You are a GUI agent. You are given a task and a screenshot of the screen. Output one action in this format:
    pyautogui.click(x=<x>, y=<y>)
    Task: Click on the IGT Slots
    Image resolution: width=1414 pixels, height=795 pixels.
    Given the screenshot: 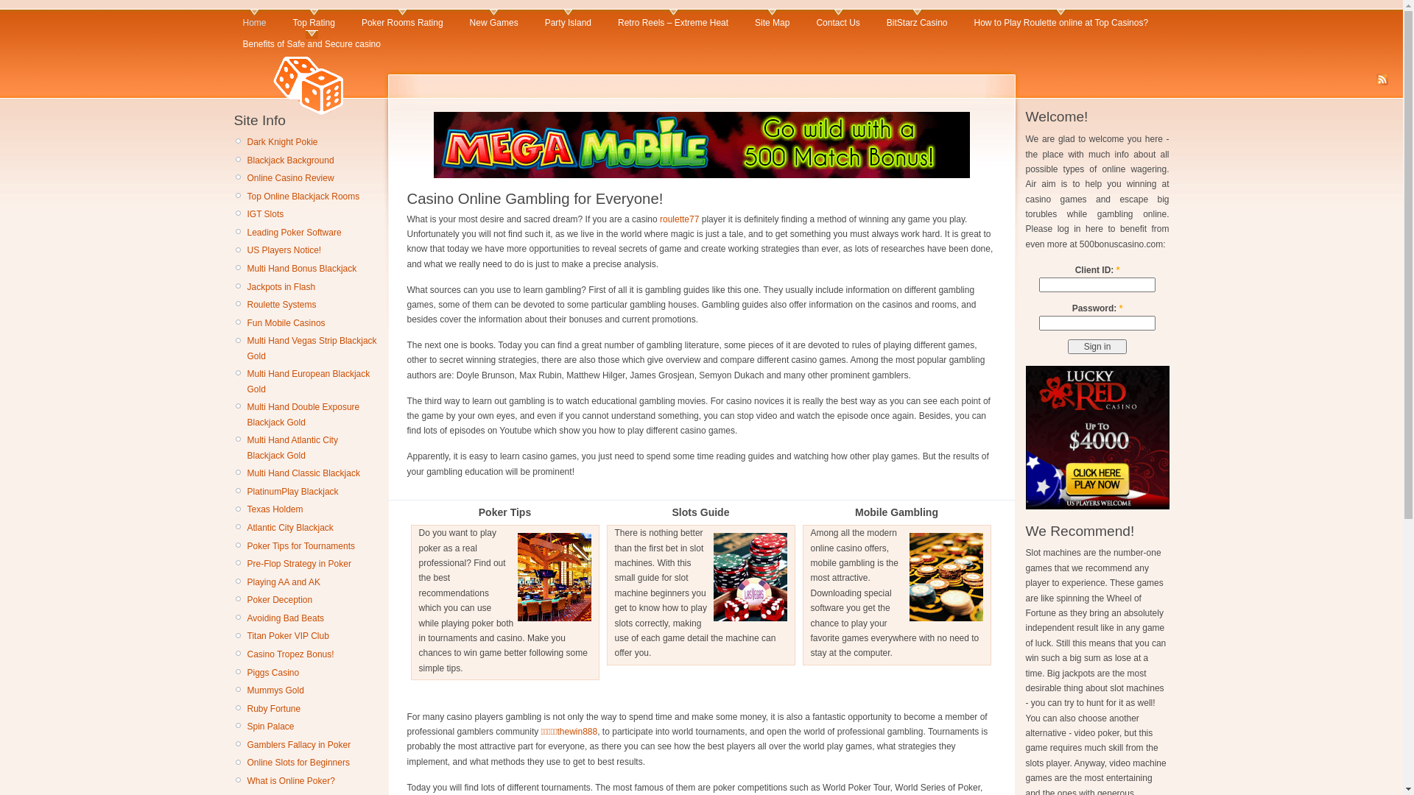 What is the action you would take?
    pyautogui.click(x=266, y=214)
    